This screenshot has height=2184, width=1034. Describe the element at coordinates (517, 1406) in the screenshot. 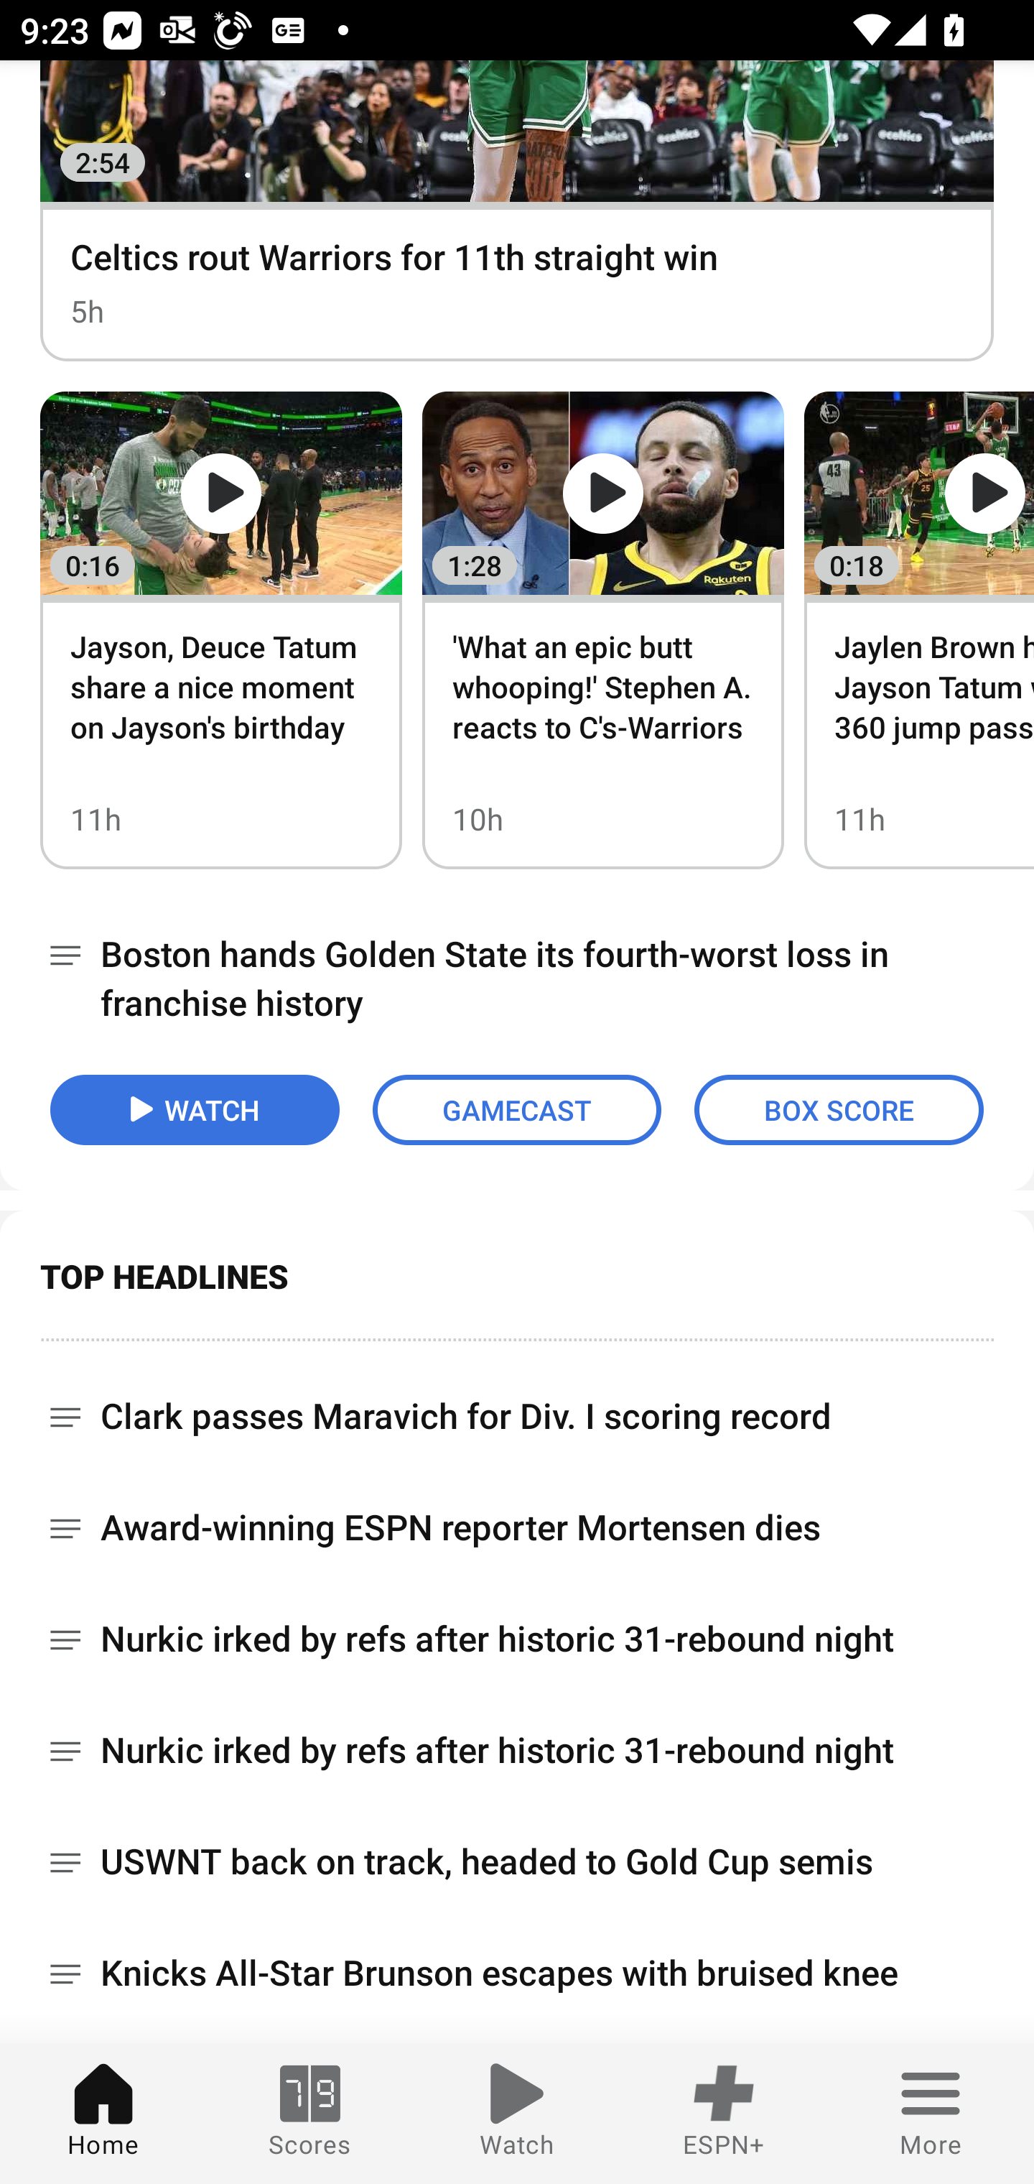

I see ` Clark passes Maravich for Div. I scoring record` at that location.